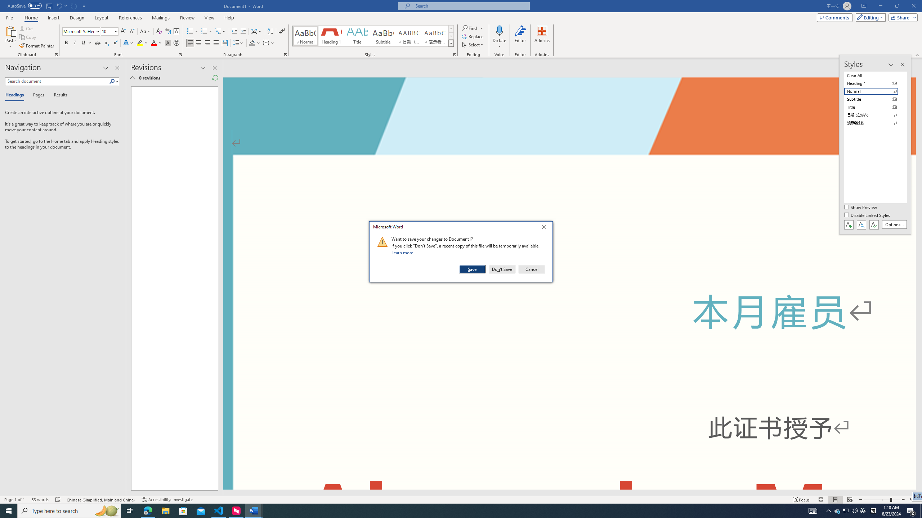 The width and height of the screenshot is (922, 518). What do you see at coordinates (502, 269) in the screenshot?
I see `Show Detailed Summary` at bounding box center [502, 269].